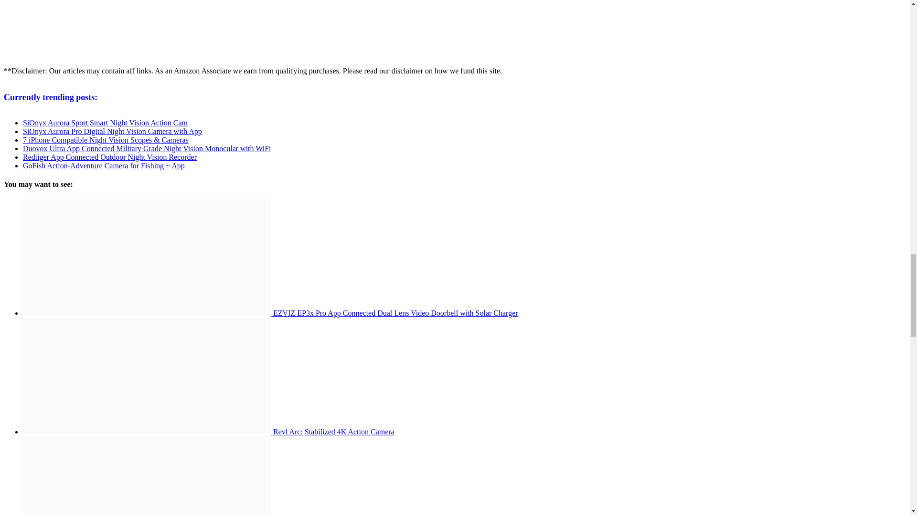 The width and height of the screenshot is (917, 515). I want to click on Redtiger App Connected Outdoor Night Vision Recorder, so click(110, 157).